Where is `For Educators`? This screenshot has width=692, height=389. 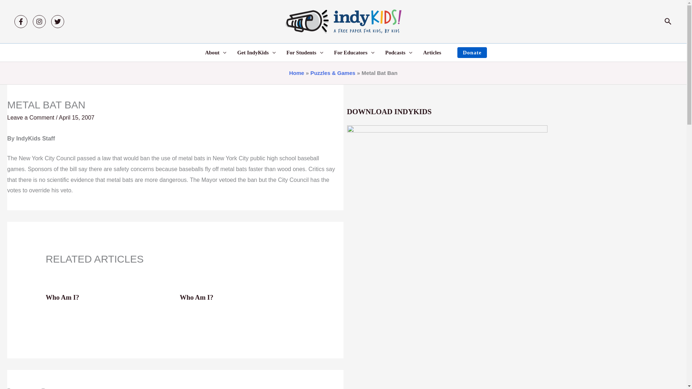 For Educators is located at coordinates (354, 52).